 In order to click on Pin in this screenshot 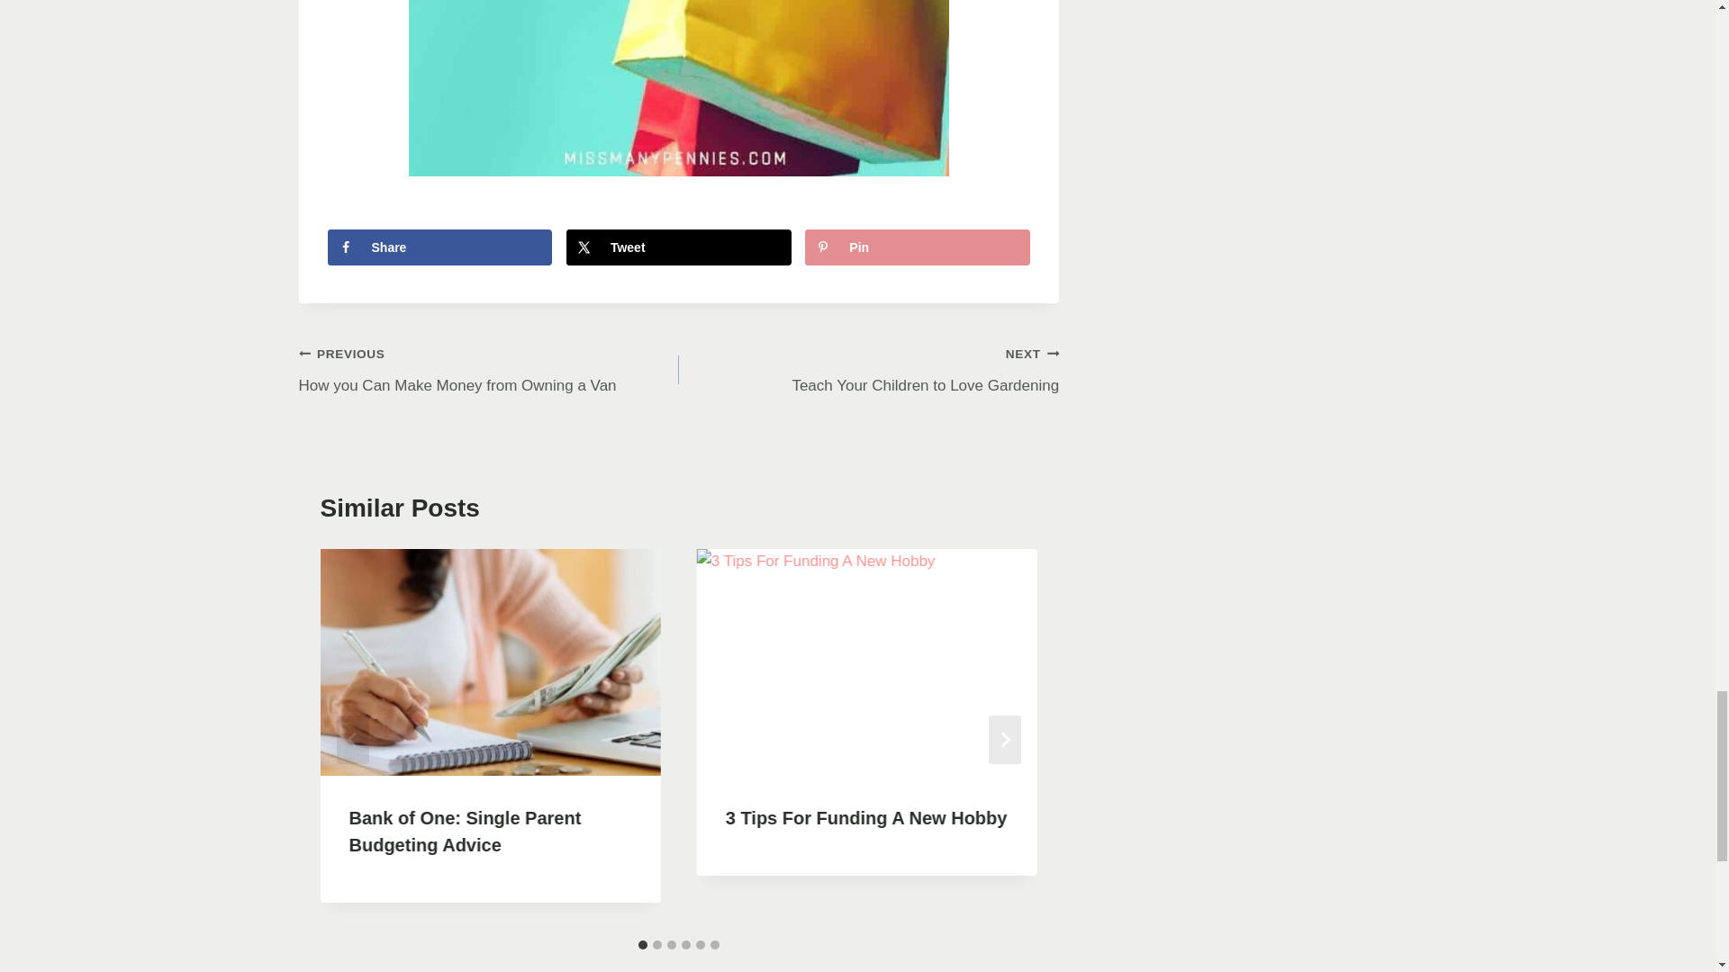, I will do `click(679, 247)`.